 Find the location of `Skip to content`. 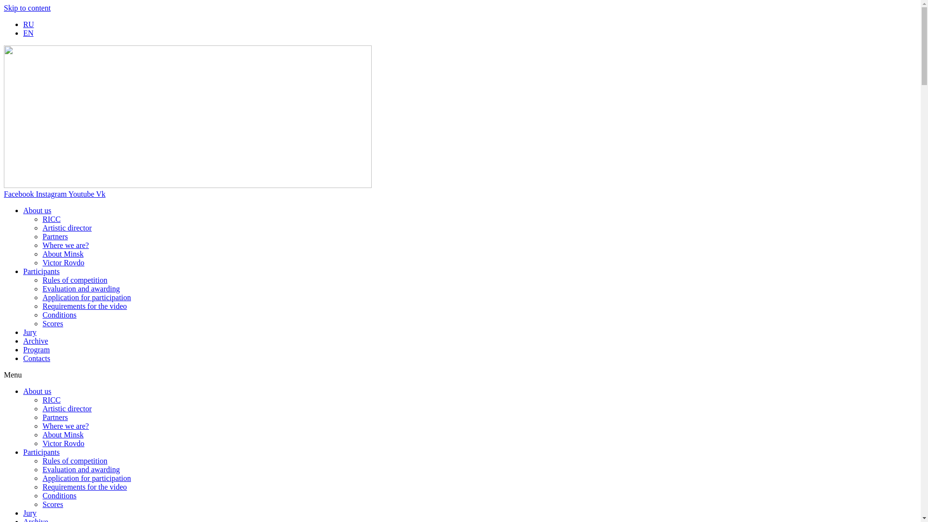

Skip to content is located at coordinates (27, 8).